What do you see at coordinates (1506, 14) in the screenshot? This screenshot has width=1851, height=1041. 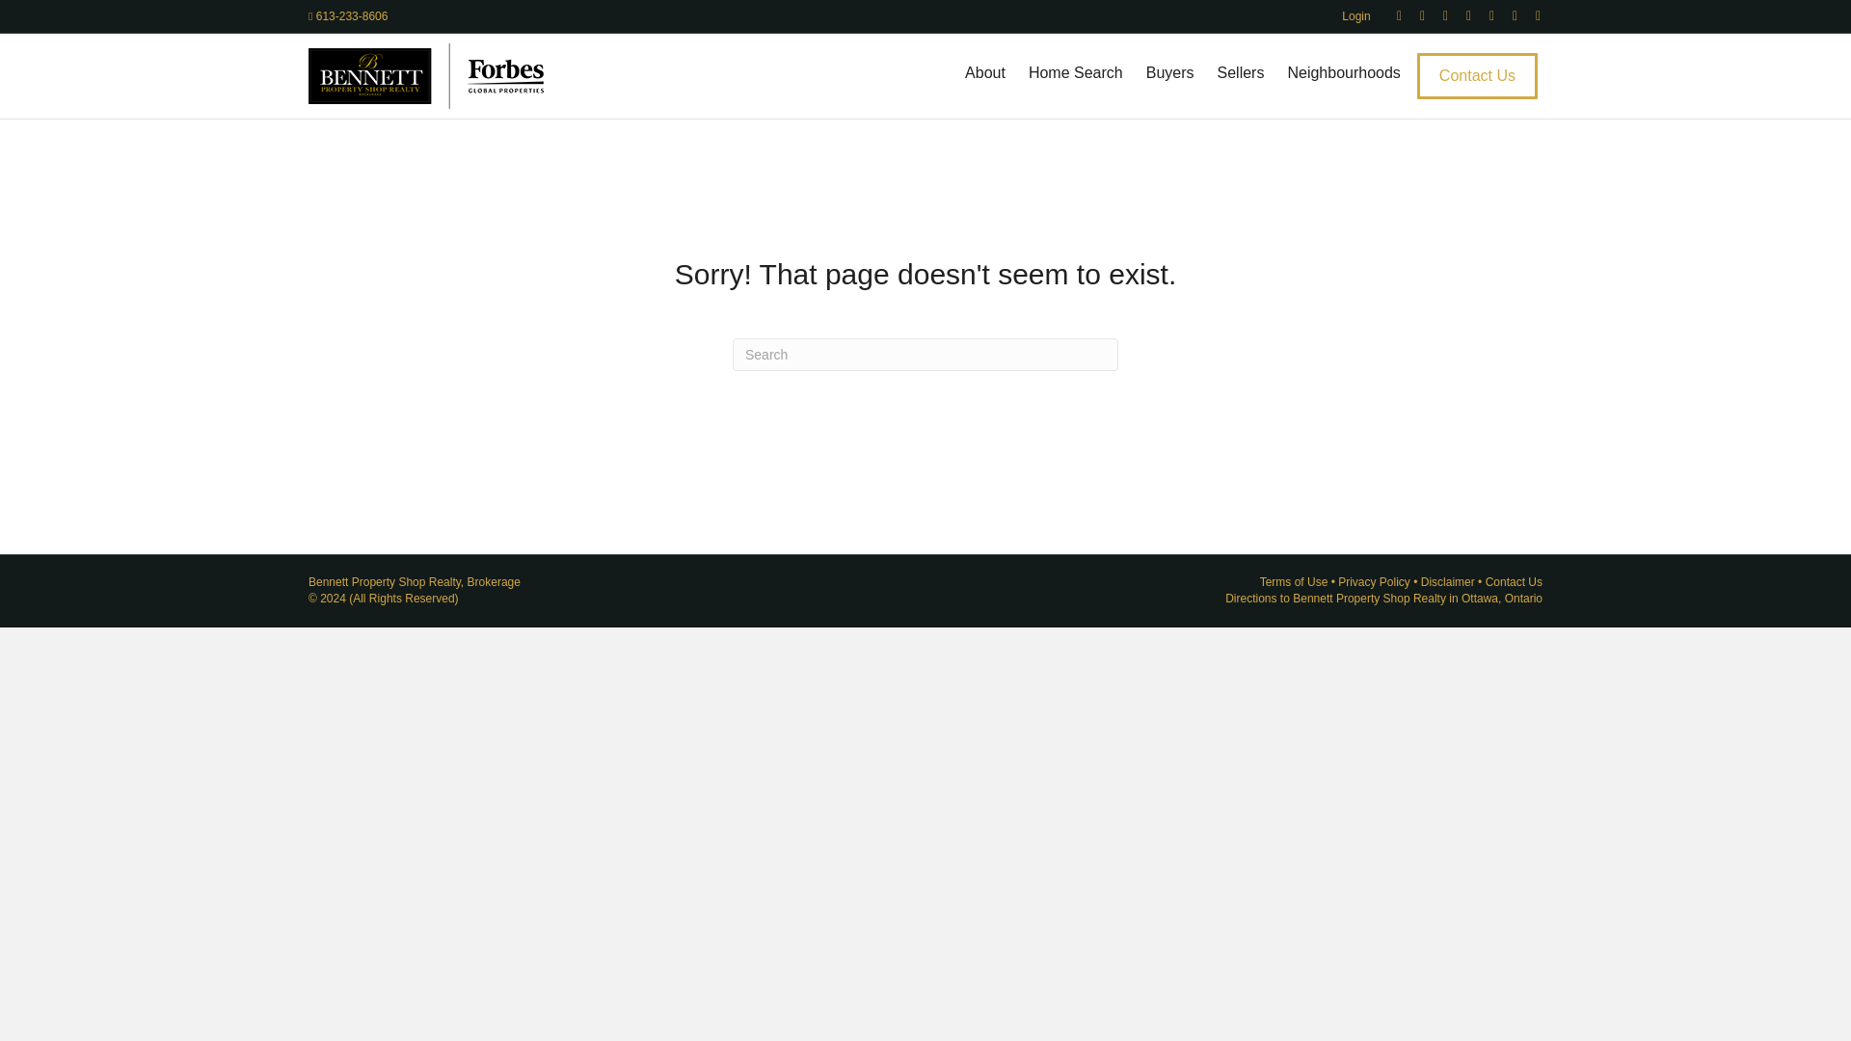 I see `Instagram` at bounding box center [1506, 14].